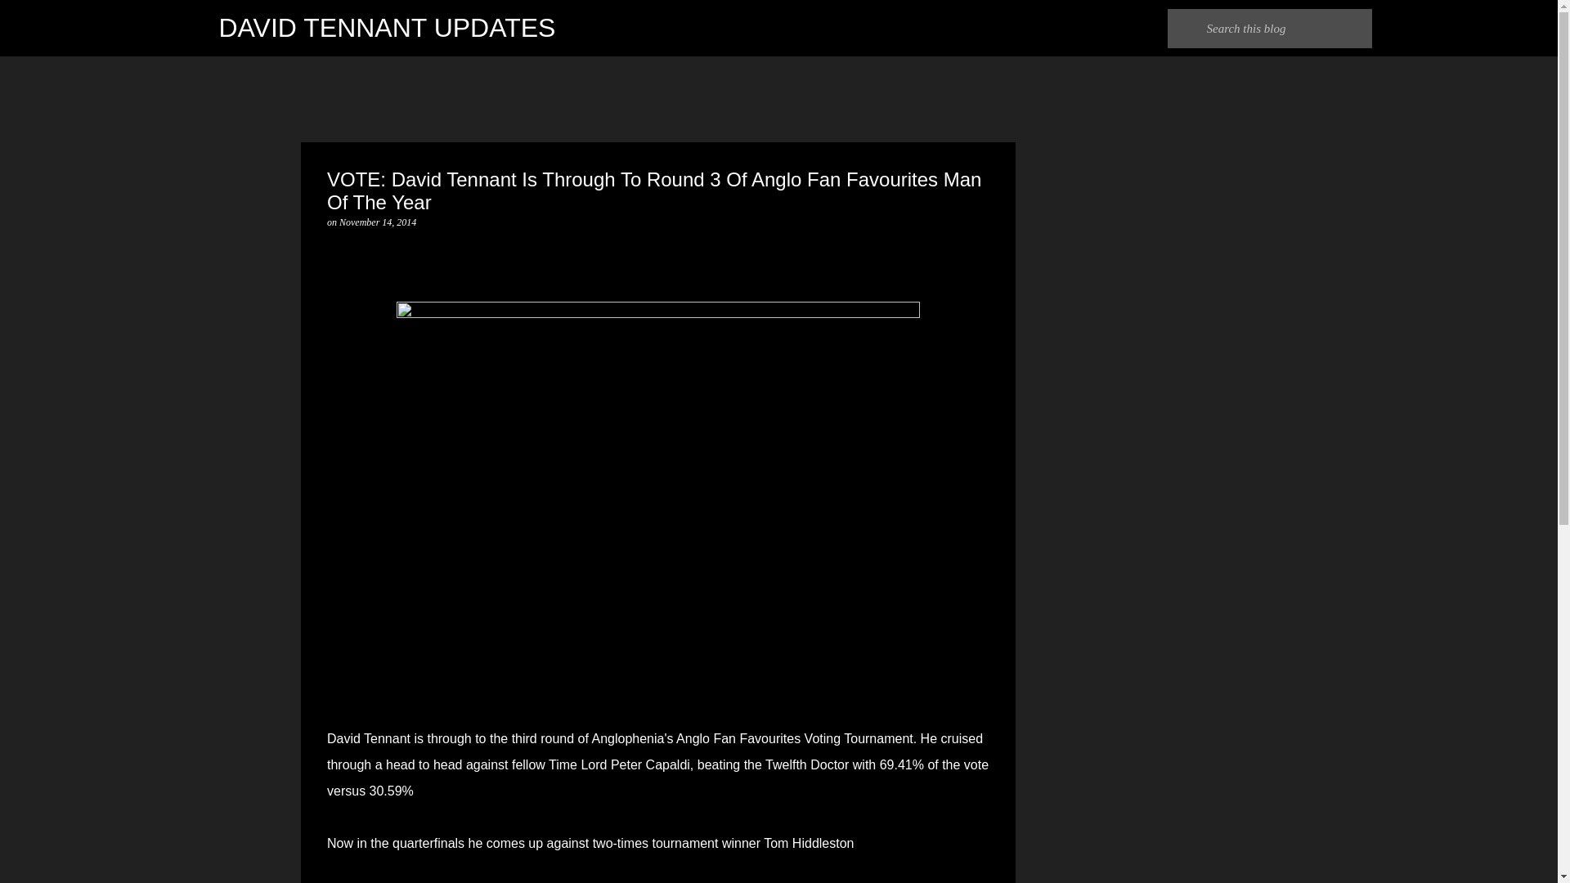 Image resolution: width=1570 pixels, height=883 pixels. What do you see at coordinates (377, 222) in the screenshot?
I see `November 14, 2014` at bounding box center [377, 222].